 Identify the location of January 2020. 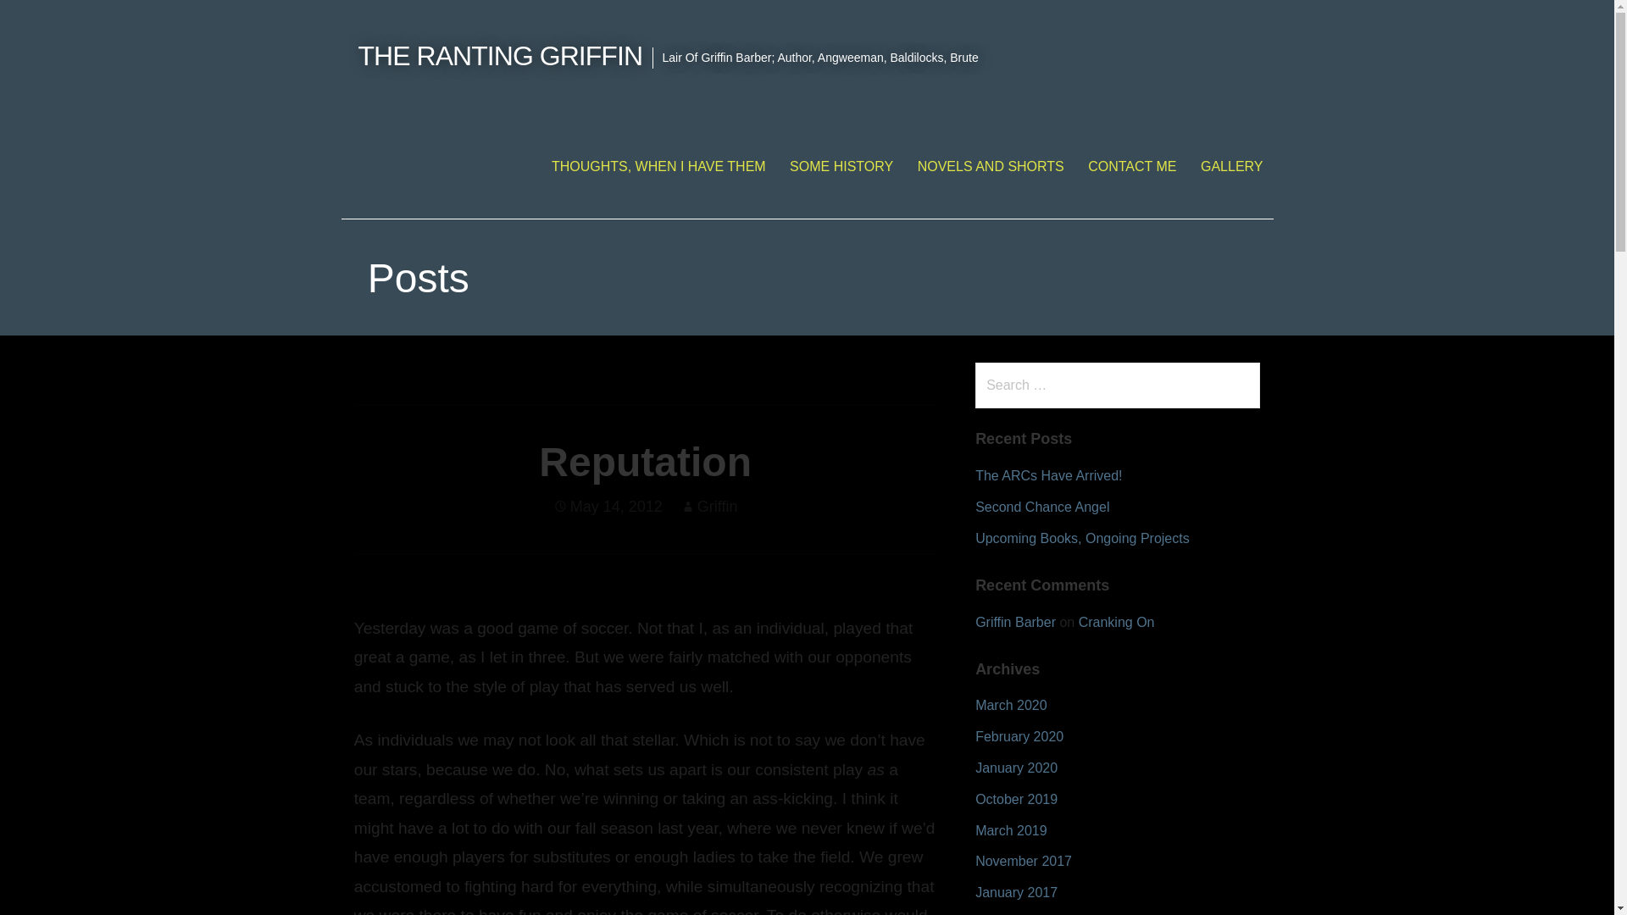
(1016, 768).